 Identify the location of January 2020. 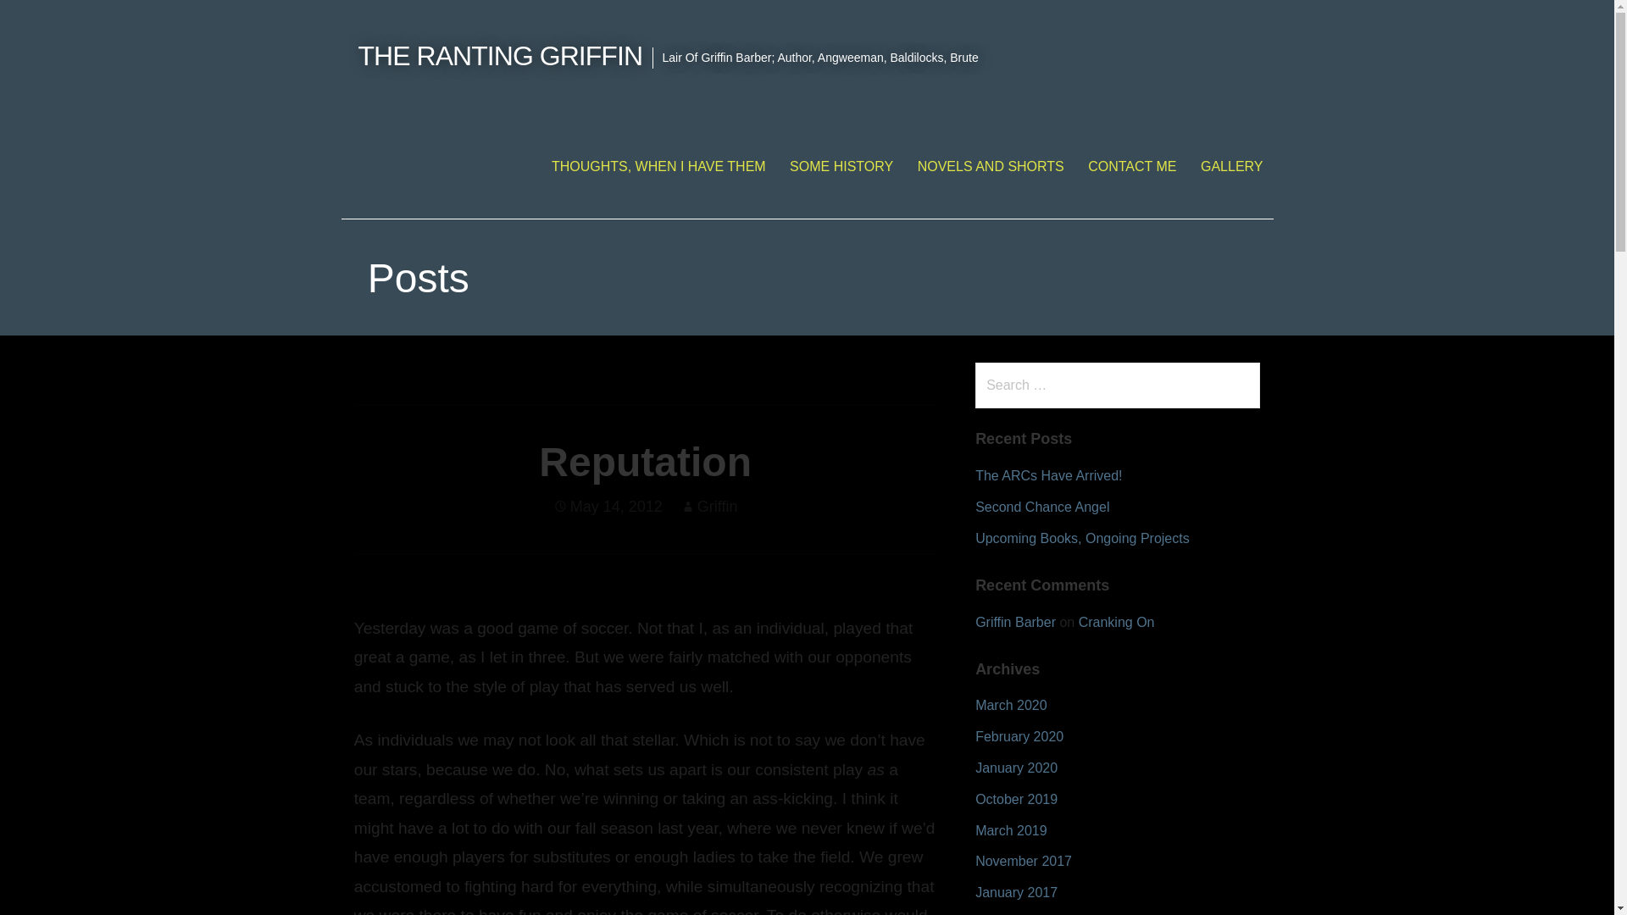
(1016, 768).